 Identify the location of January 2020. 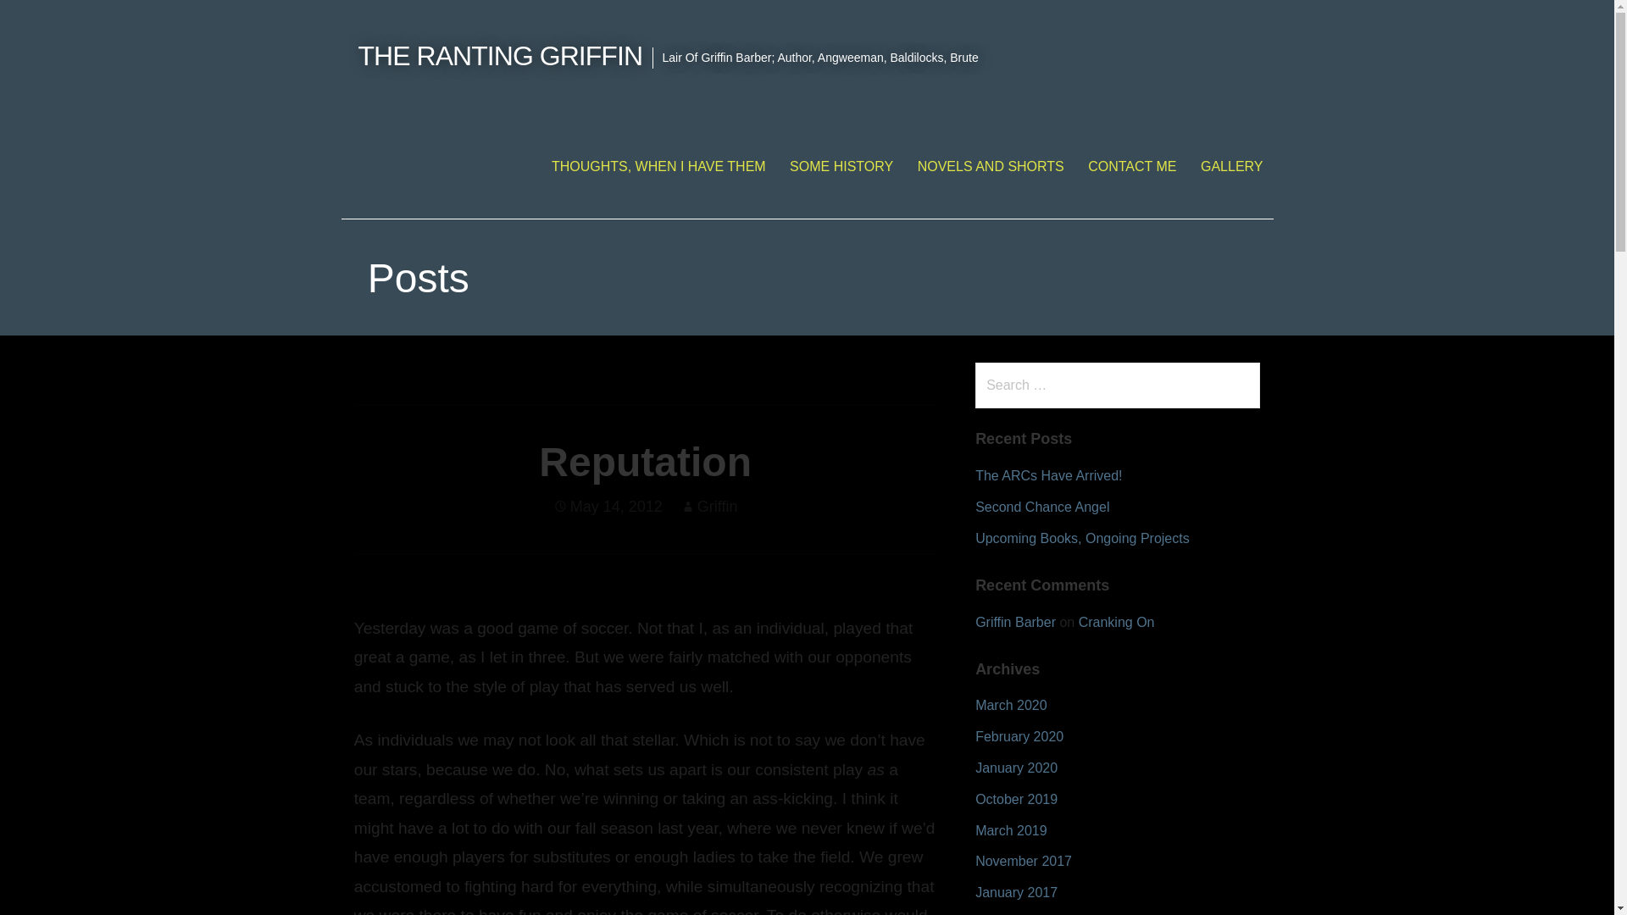
(1016, 768).